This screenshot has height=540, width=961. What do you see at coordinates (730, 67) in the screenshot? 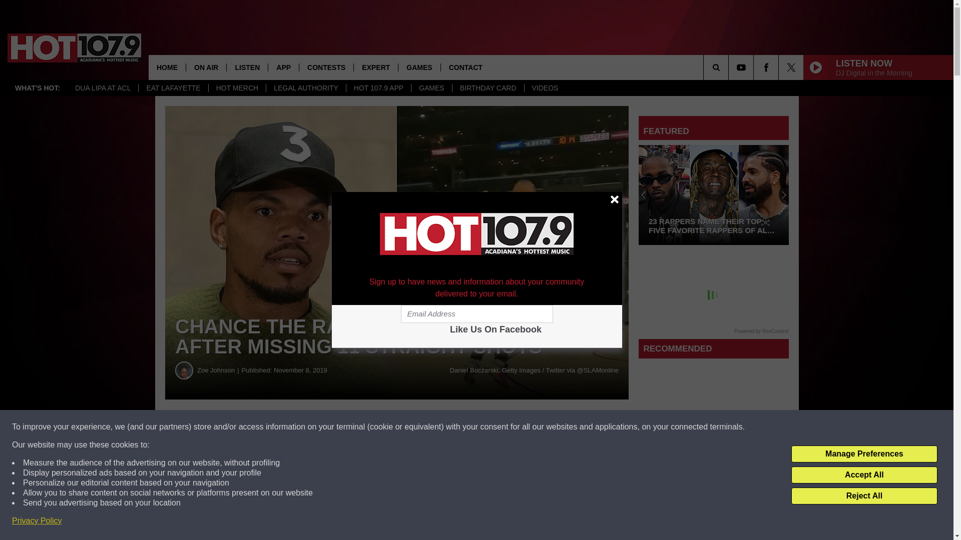
I see `SEARCH` at bounding box center [730, 67].